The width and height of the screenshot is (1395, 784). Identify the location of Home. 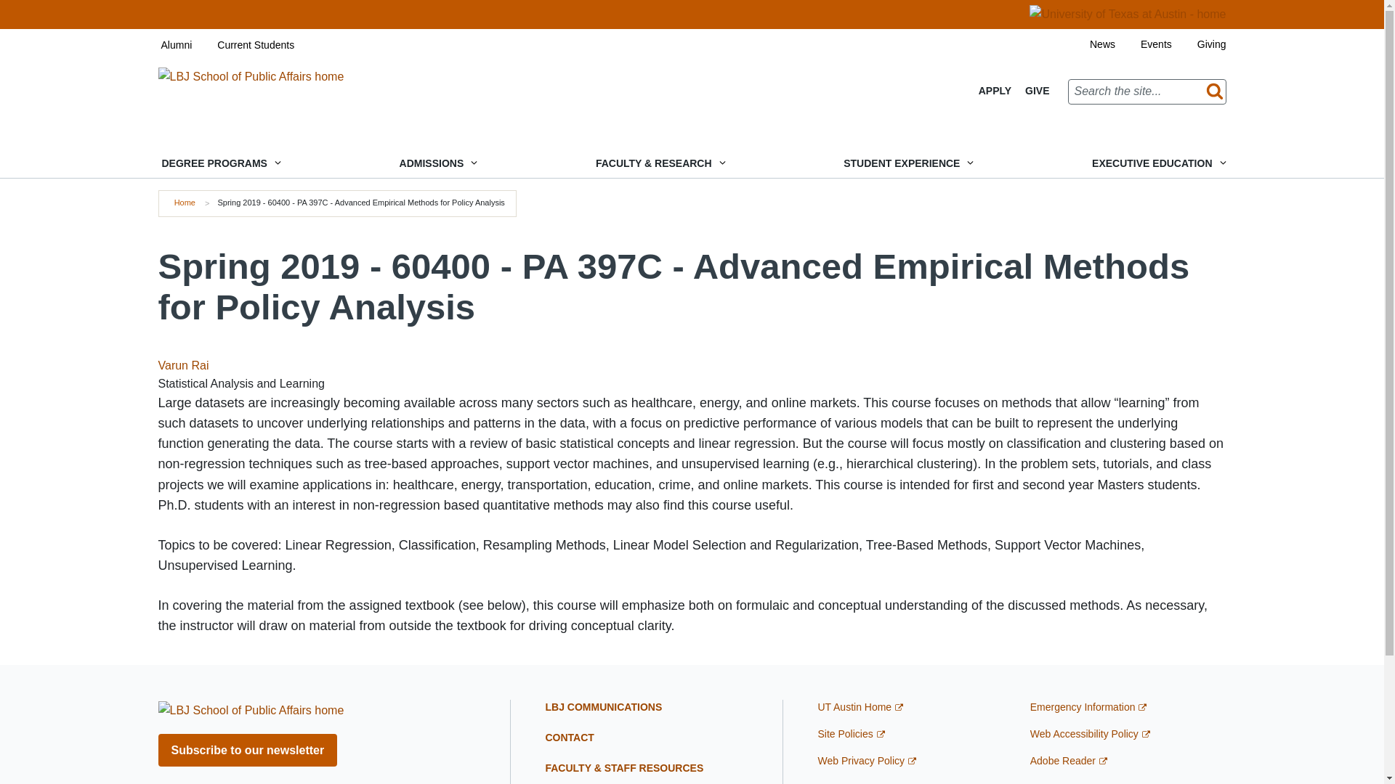
(251, 75).